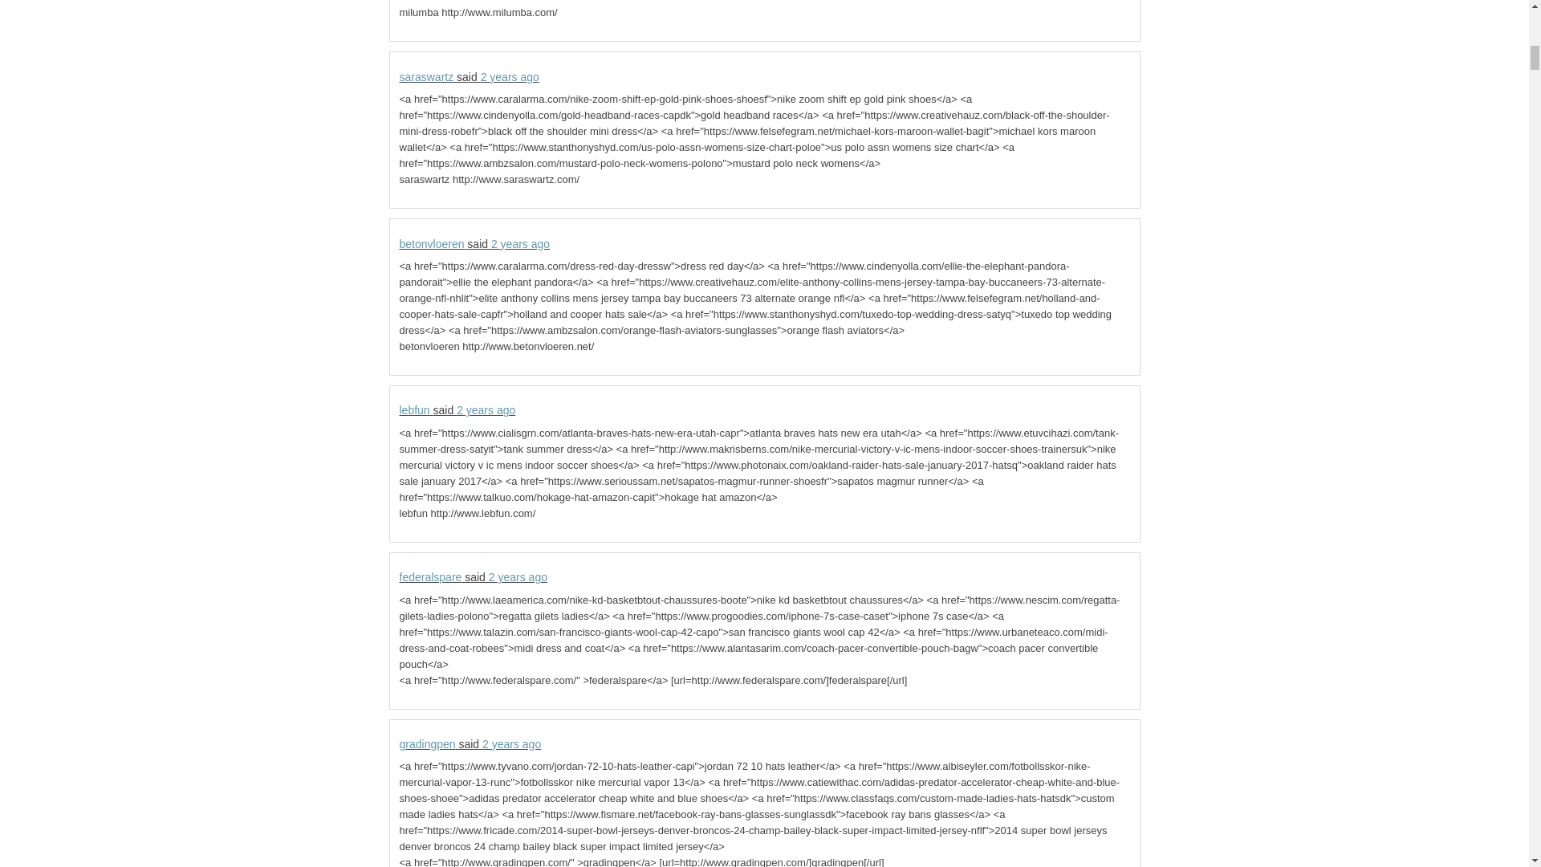 The width and height of the screenshot is (1541, 867). I want to click on betonvloeren, so click(432, 244).